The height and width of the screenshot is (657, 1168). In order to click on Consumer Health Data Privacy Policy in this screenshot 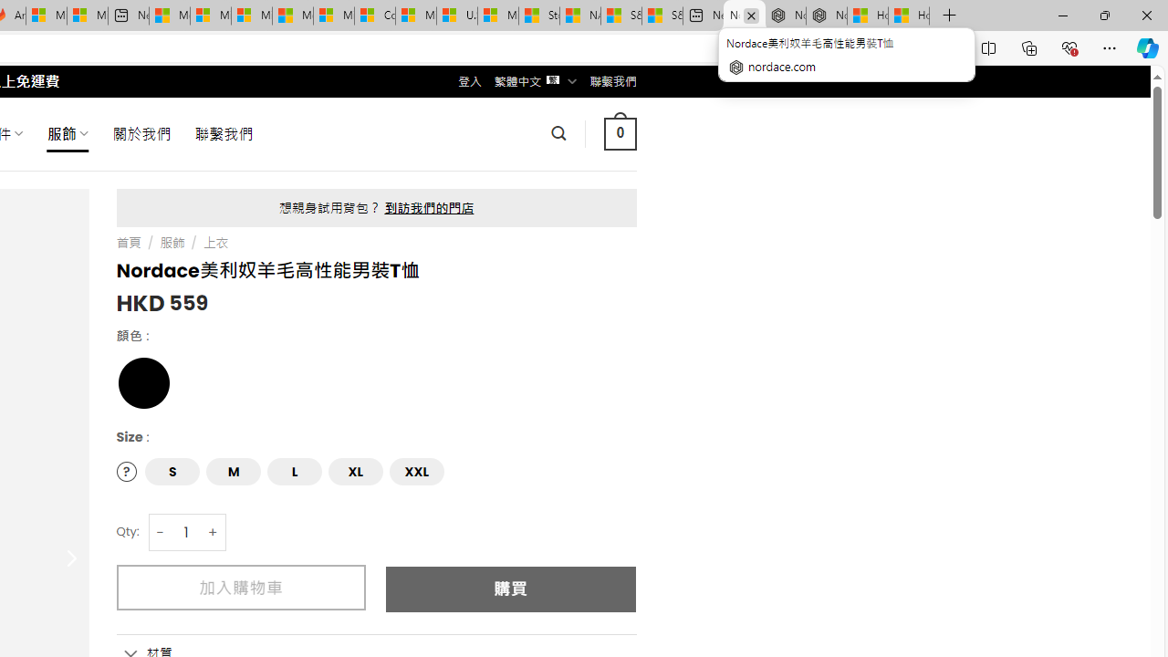, I will do `click(374, 16)`.